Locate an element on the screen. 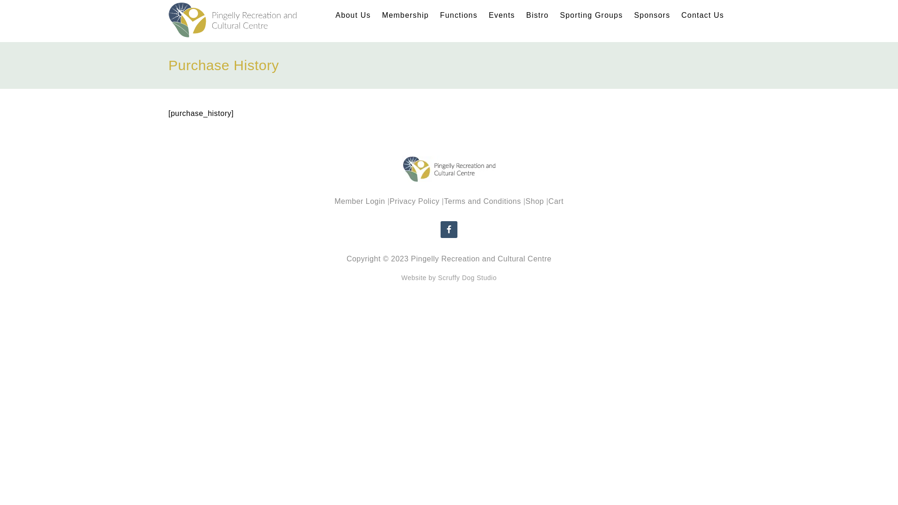 Image resolution: width=898 pixels, height=505 pixels. Privacy Policy is located at coordinates (414, 201).